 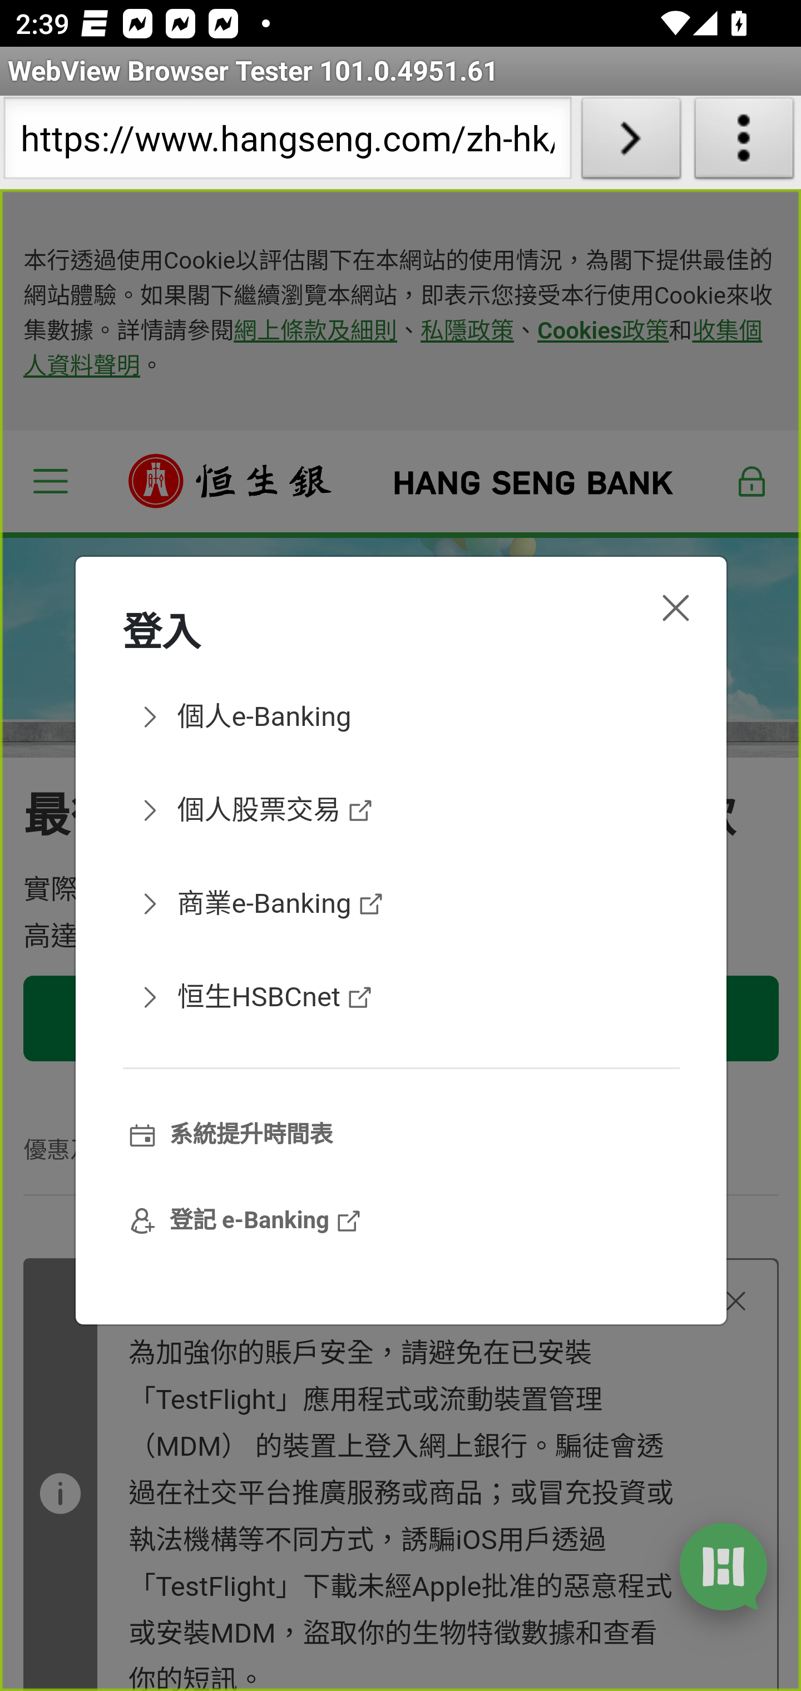 I want to click on 個人e-Banking, so click(x=401, y=716).